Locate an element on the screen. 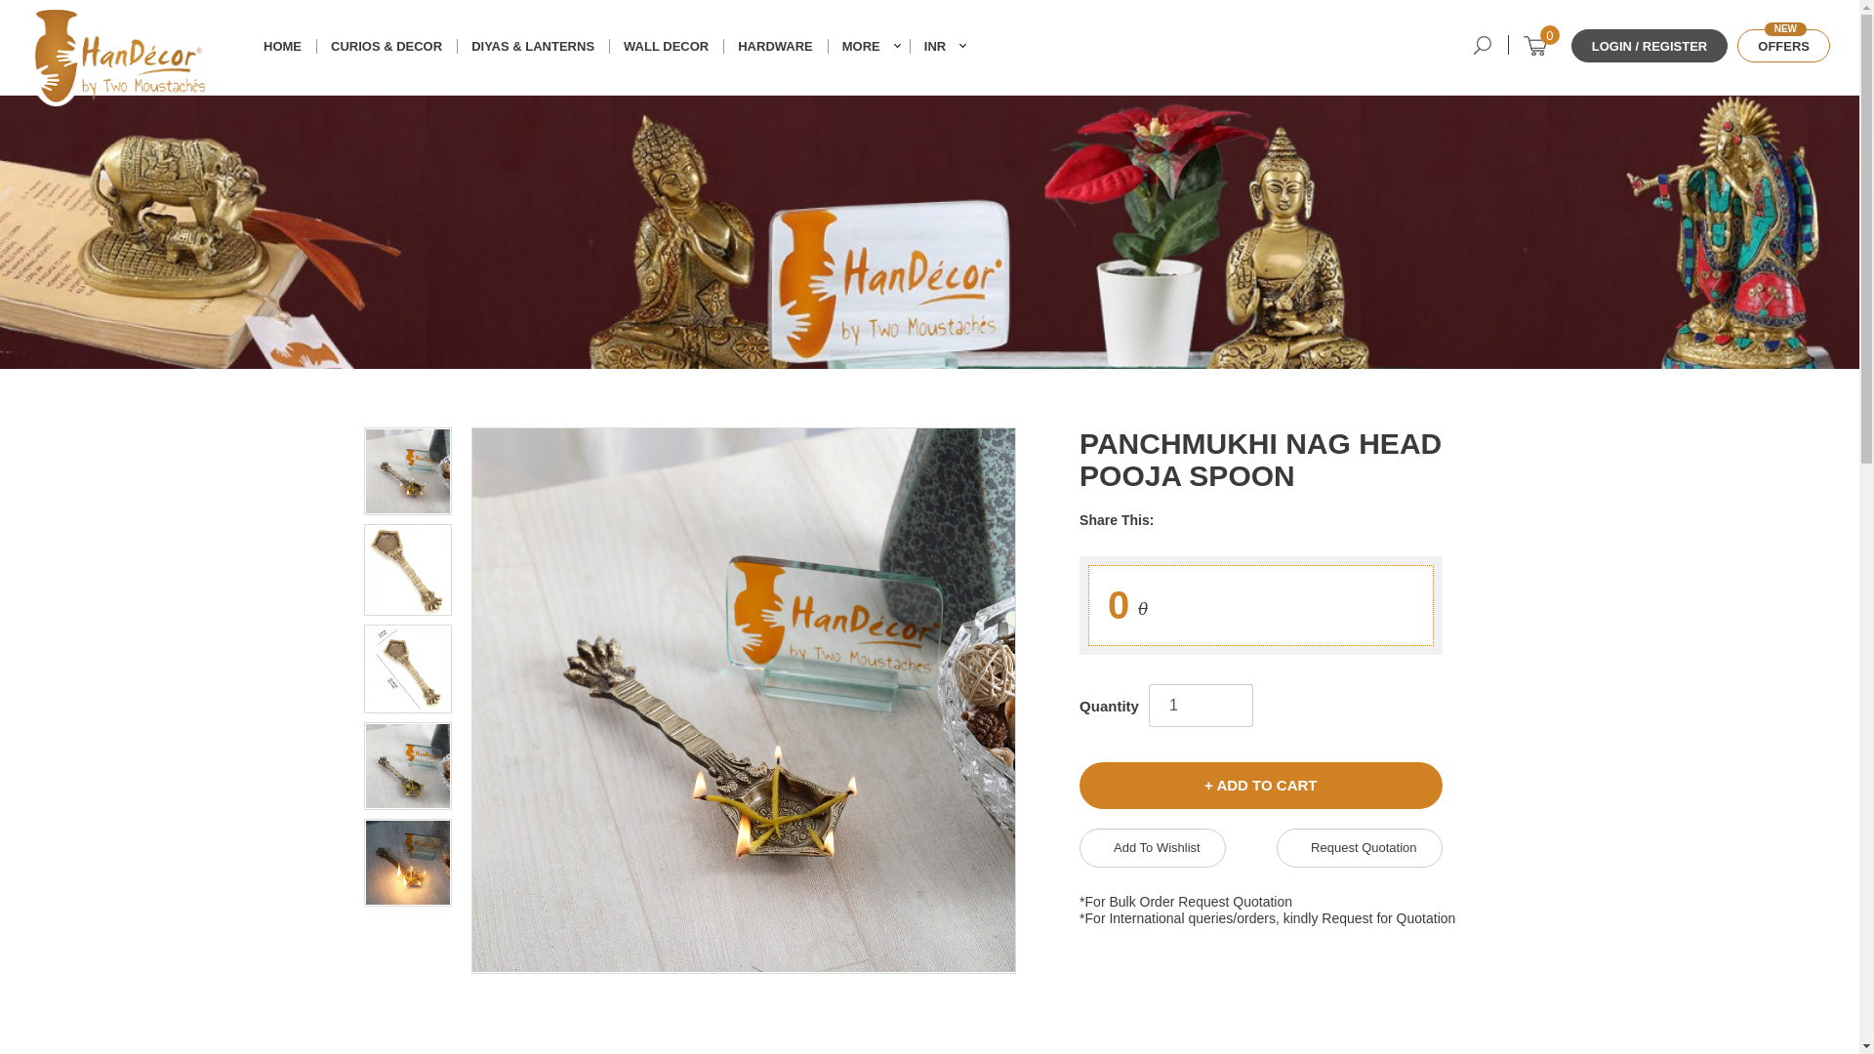 This screenshot has height=1054, width=1874. INR is located at coordinates (941, 47).